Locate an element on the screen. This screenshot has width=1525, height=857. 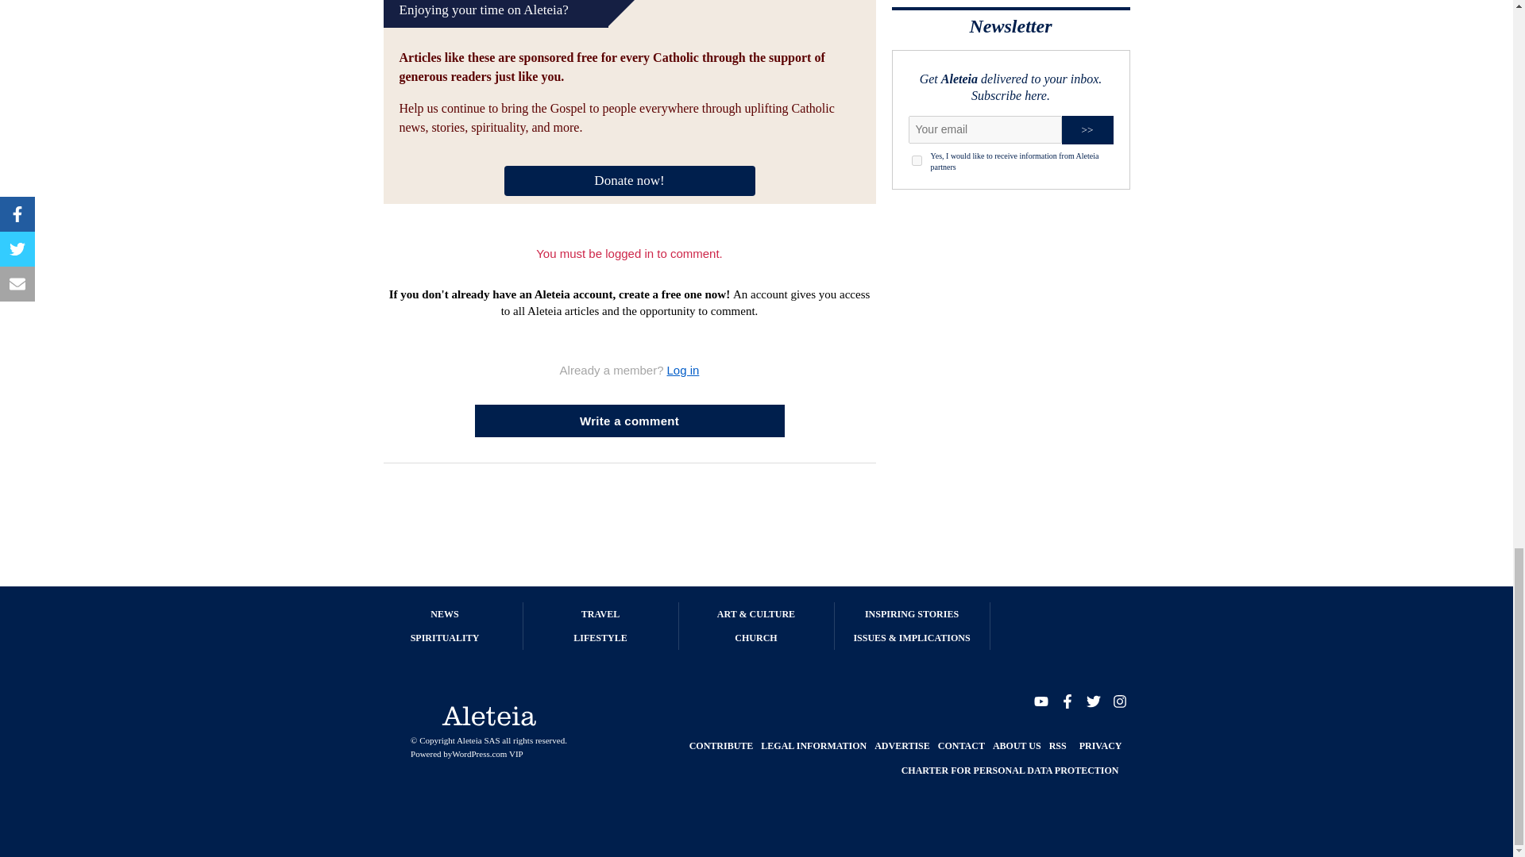
social-fb-footer is located at coordinates (1066, 700).